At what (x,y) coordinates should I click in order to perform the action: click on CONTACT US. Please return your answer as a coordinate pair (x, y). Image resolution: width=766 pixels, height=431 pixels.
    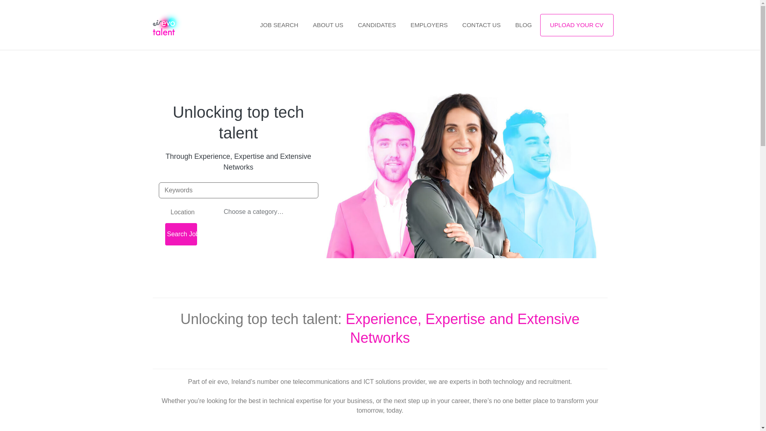
    Looking at the image, I should click on (481, 26).